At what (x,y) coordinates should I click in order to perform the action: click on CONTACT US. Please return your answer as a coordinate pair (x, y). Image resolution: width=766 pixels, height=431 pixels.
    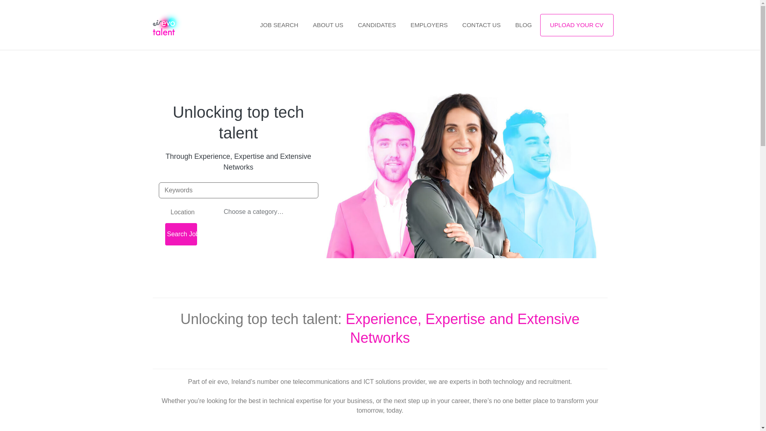
    Looking at the image, I should click on (481, 26).